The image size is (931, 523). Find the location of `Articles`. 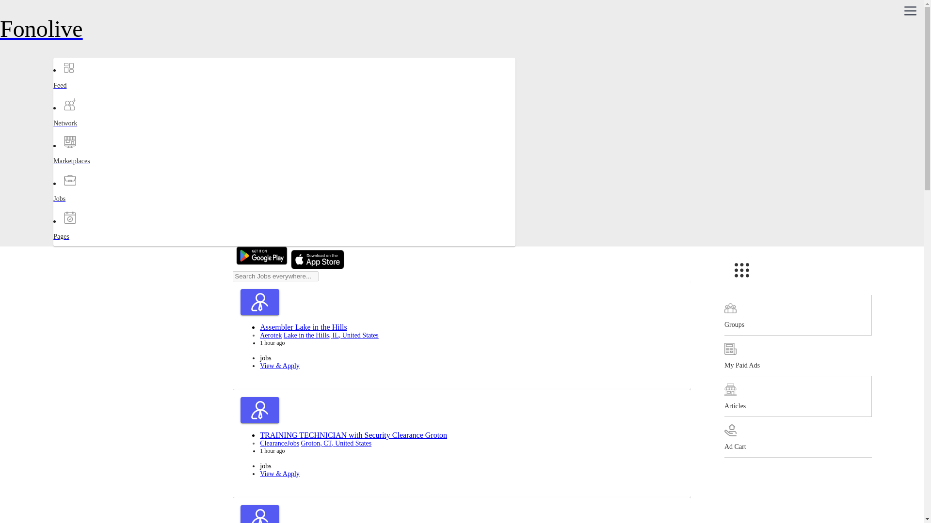

Articles is located at coordinates (798, 396).